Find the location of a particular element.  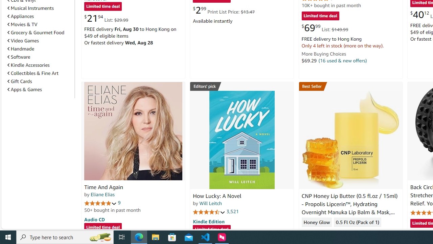

Kindle Accessories is located at coordinates (28, 65).